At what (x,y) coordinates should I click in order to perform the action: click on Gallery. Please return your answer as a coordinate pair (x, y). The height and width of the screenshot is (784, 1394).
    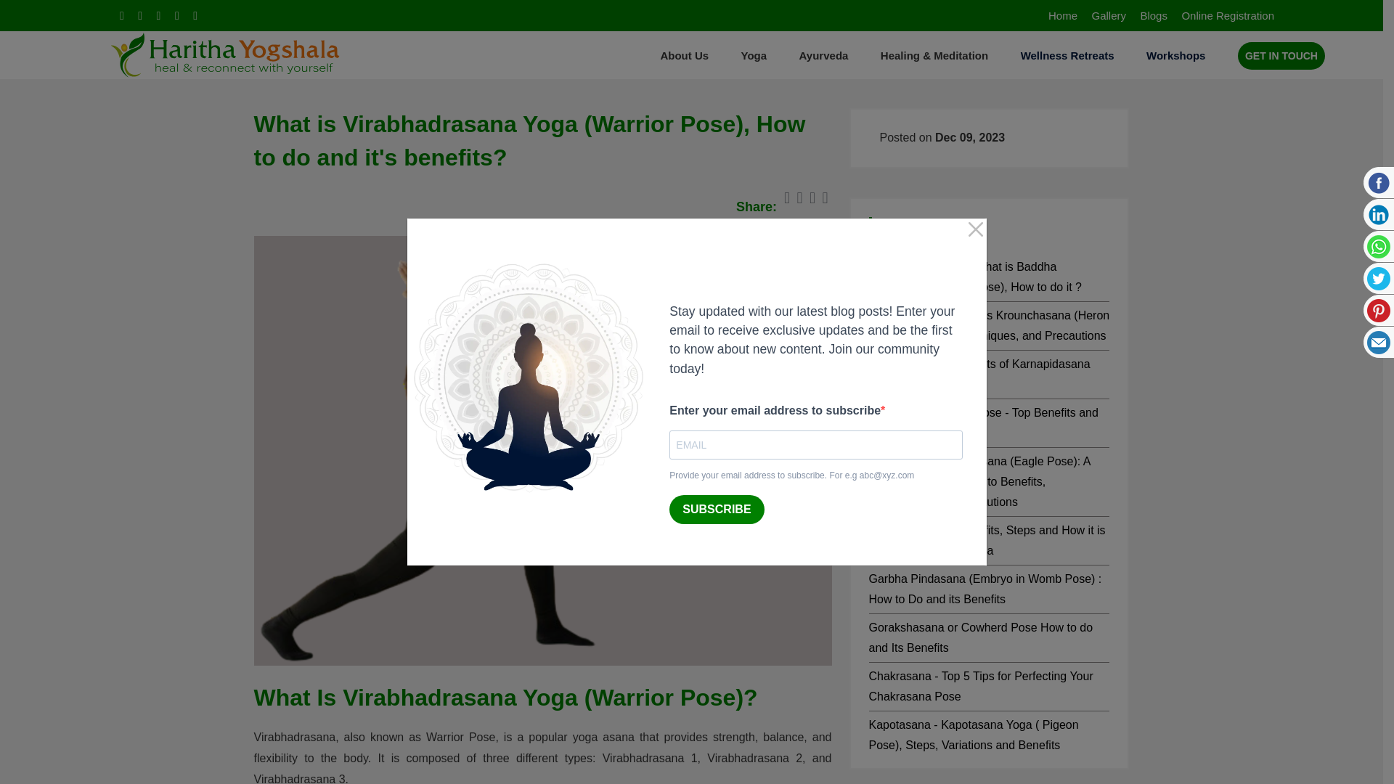
    Looking at the image, I should click on (1109, 15).